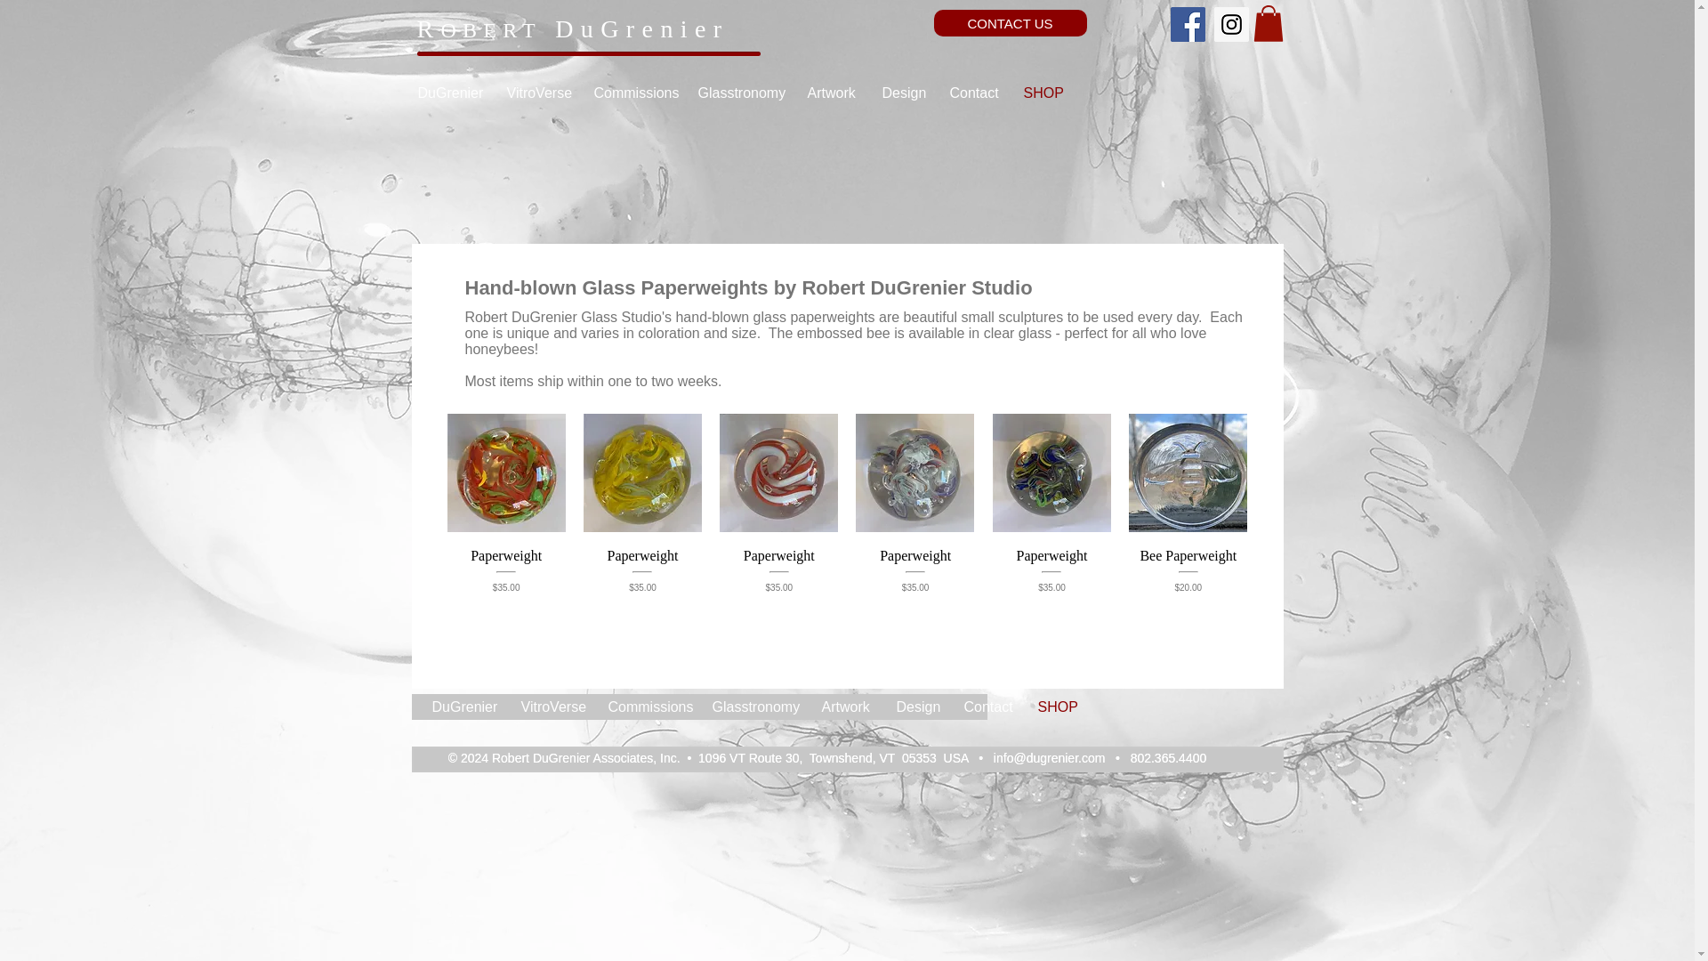 This screenshot has width=1708, height=961. I want to click on Design, so click(902, 93).